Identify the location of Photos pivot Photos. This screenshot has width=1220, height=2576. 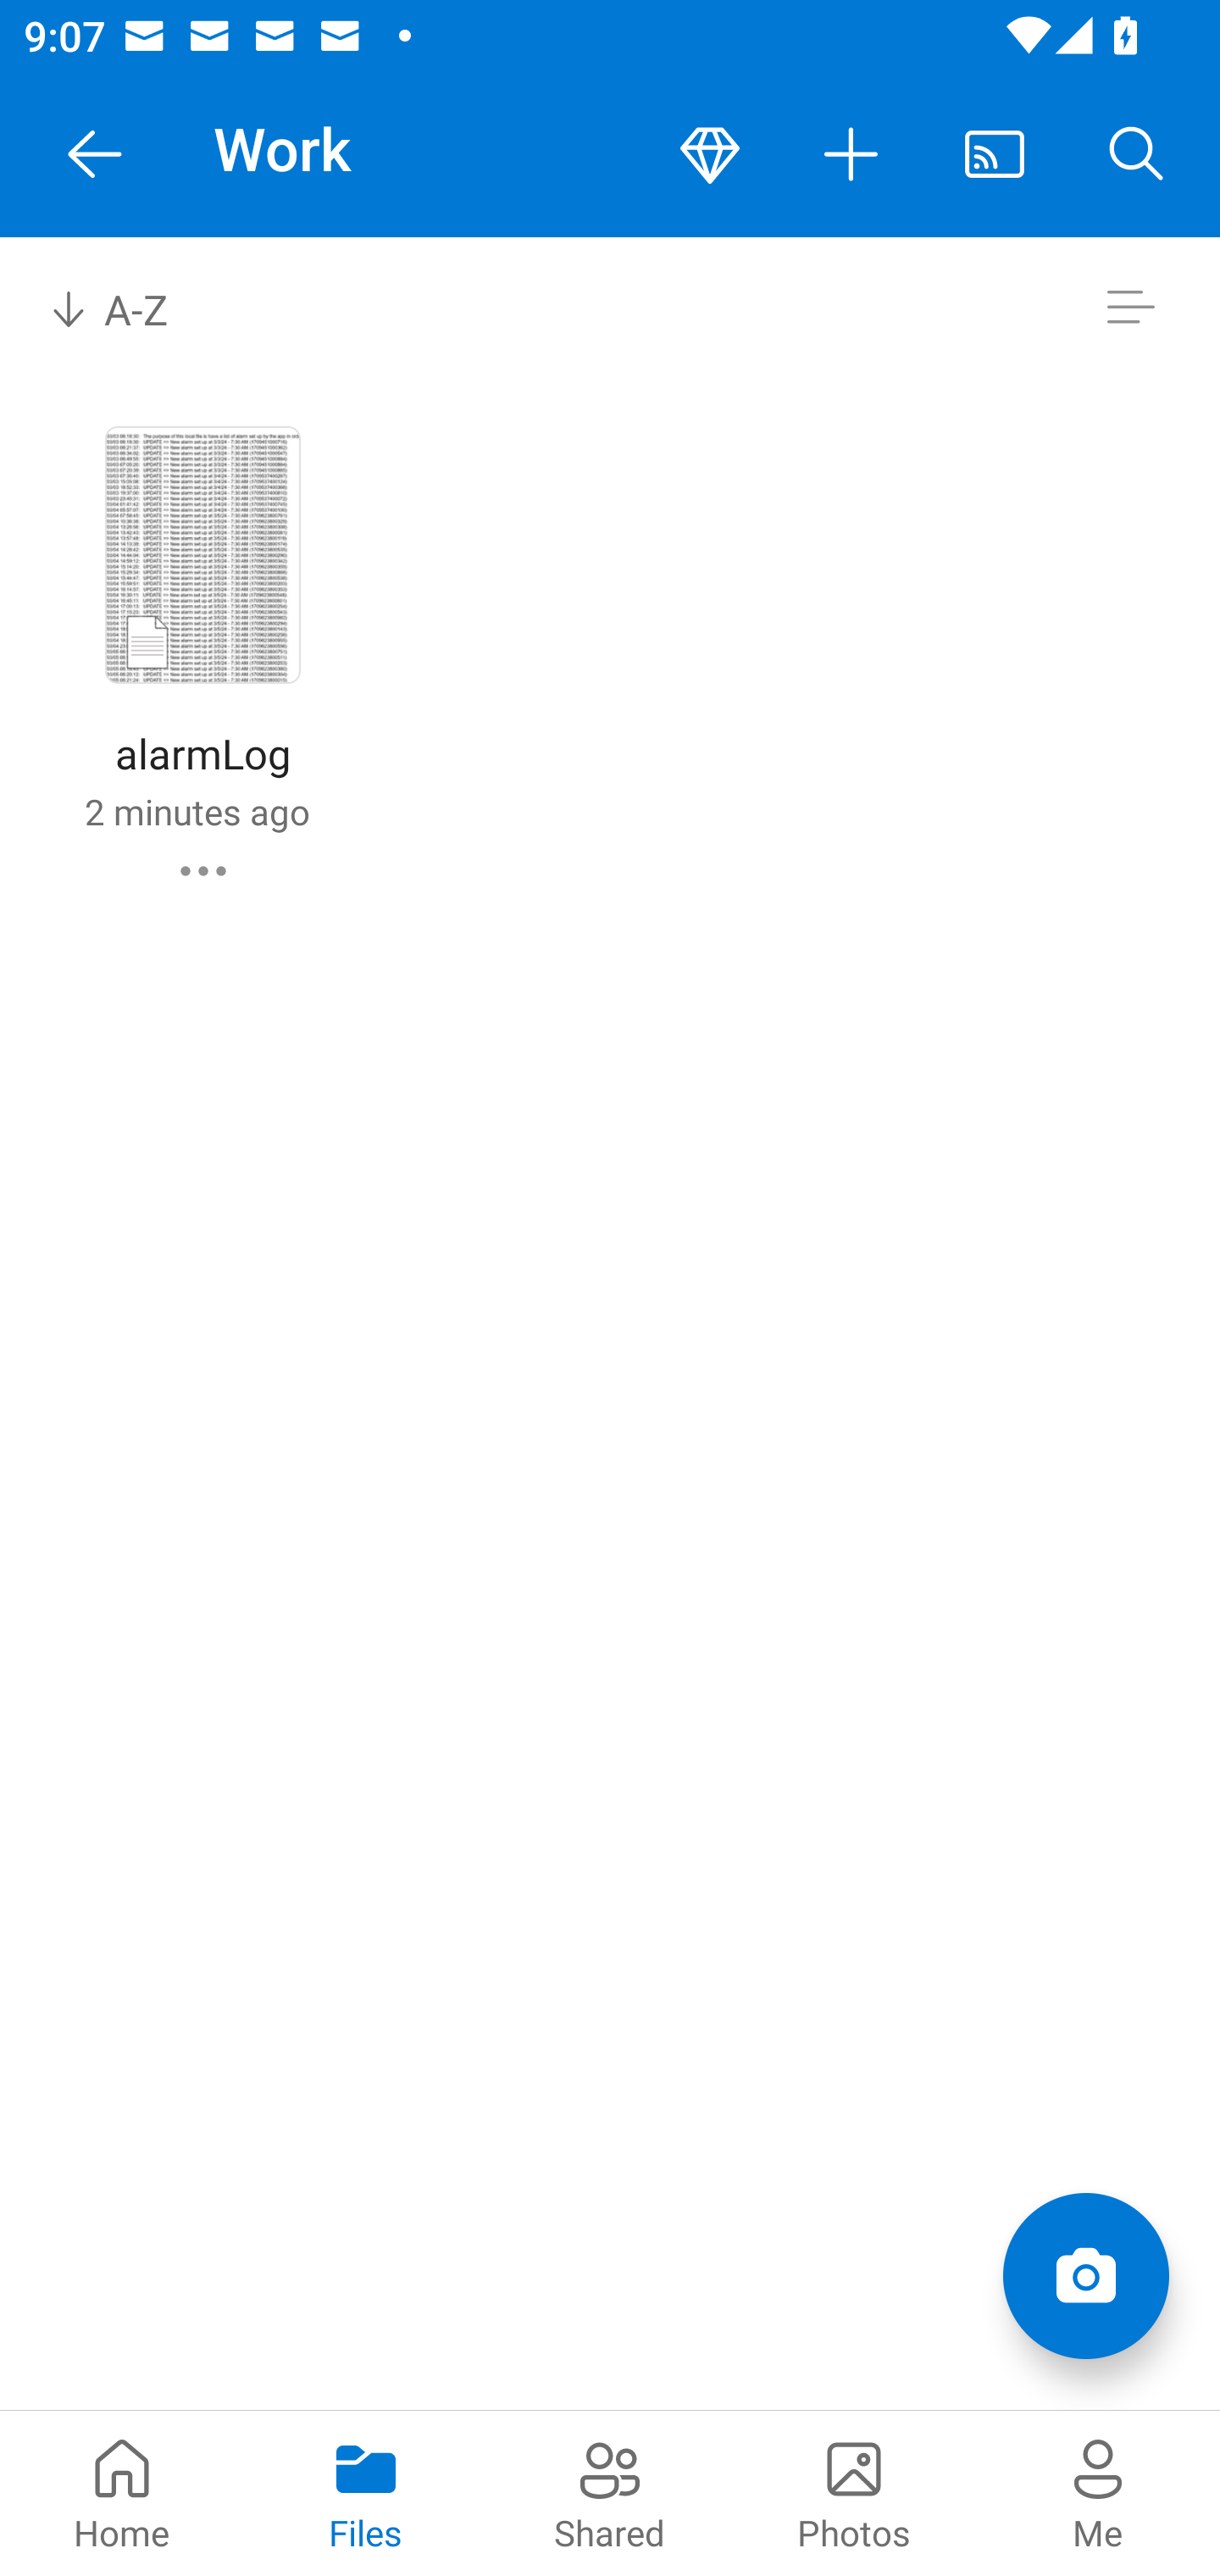
(854, 2493).